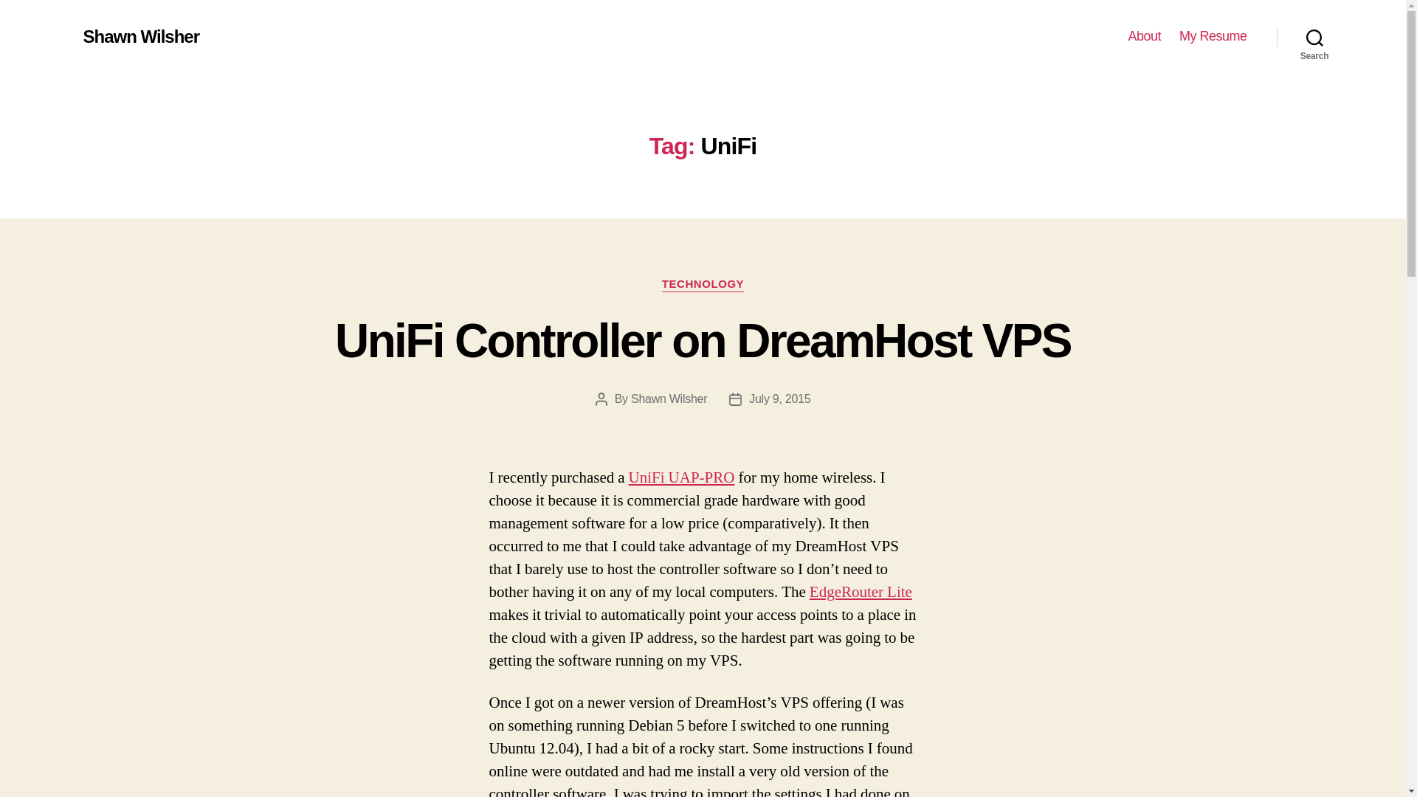 The width and height of the screenshot is (1417, 797). What do you see at coordinates (140, 36) in the screenshot?
I see `Shawn Wilsher` at bounding box center [140, 36].